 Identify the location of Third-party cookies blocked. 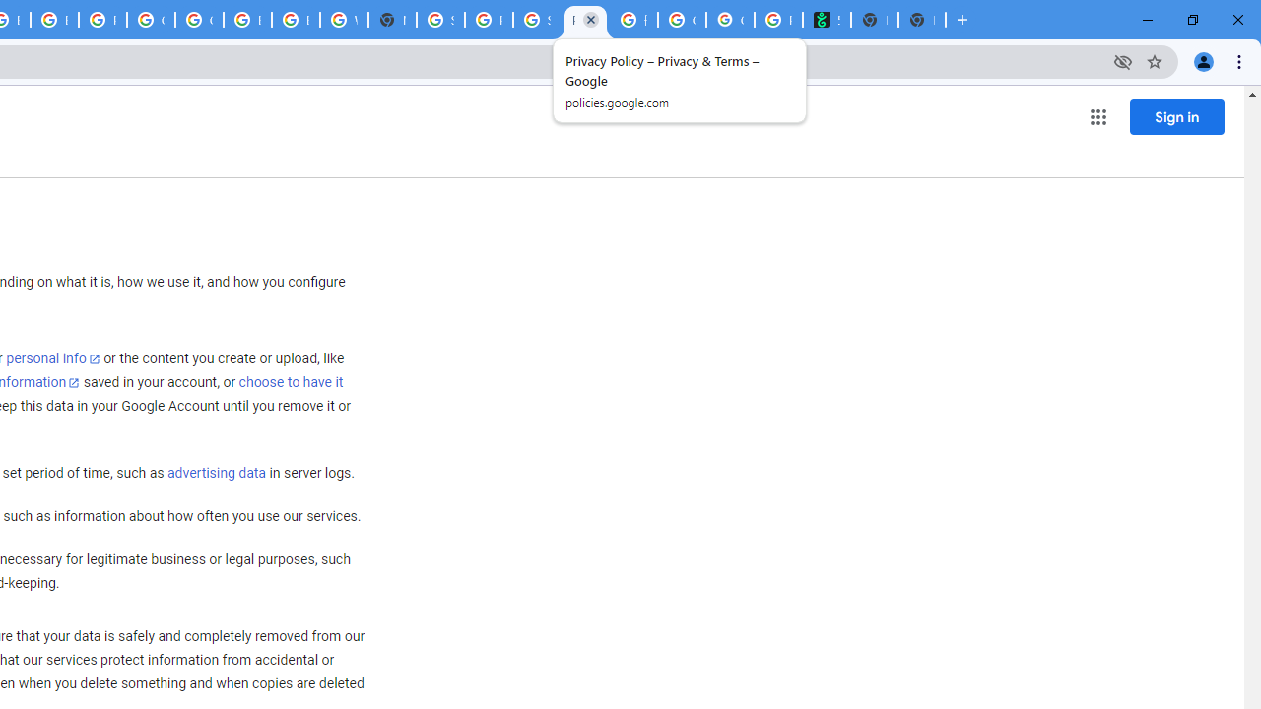
(1123, 61).